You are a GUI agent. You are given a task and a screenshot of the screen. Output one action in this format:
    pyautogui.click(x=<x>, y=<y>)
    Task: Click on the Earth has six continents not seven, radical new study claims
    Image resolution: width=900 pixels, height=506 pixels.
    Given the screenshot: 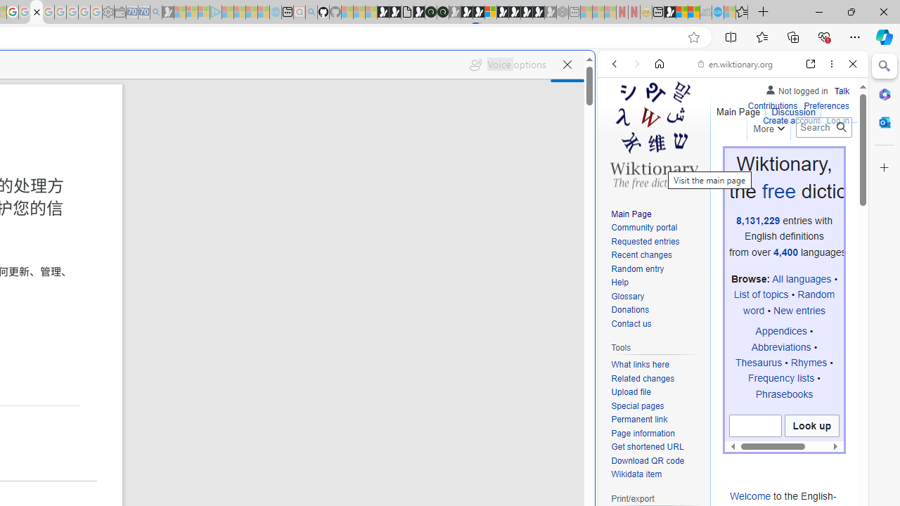 What is the action you would take?
    pyautogui.click(x=693, y=13)
    